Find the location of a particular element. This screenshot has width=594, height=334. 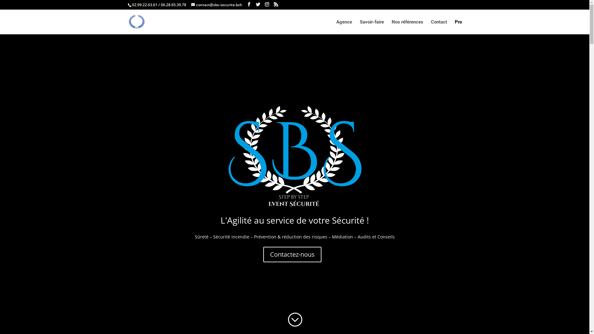

contact@sbs-securite.bzh is located at coordinates (217, 5).